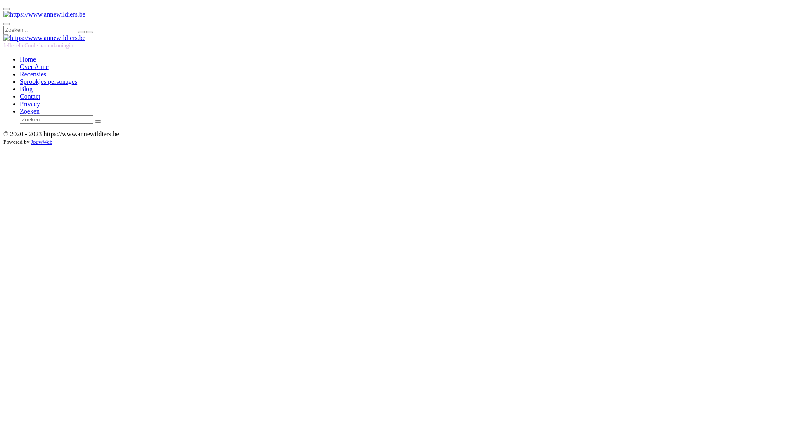 The image size is (793, 446). What do you see at coordinates (34, 67) in the screenshot?
I see `Over Anne` at bounding box center [34, 67].